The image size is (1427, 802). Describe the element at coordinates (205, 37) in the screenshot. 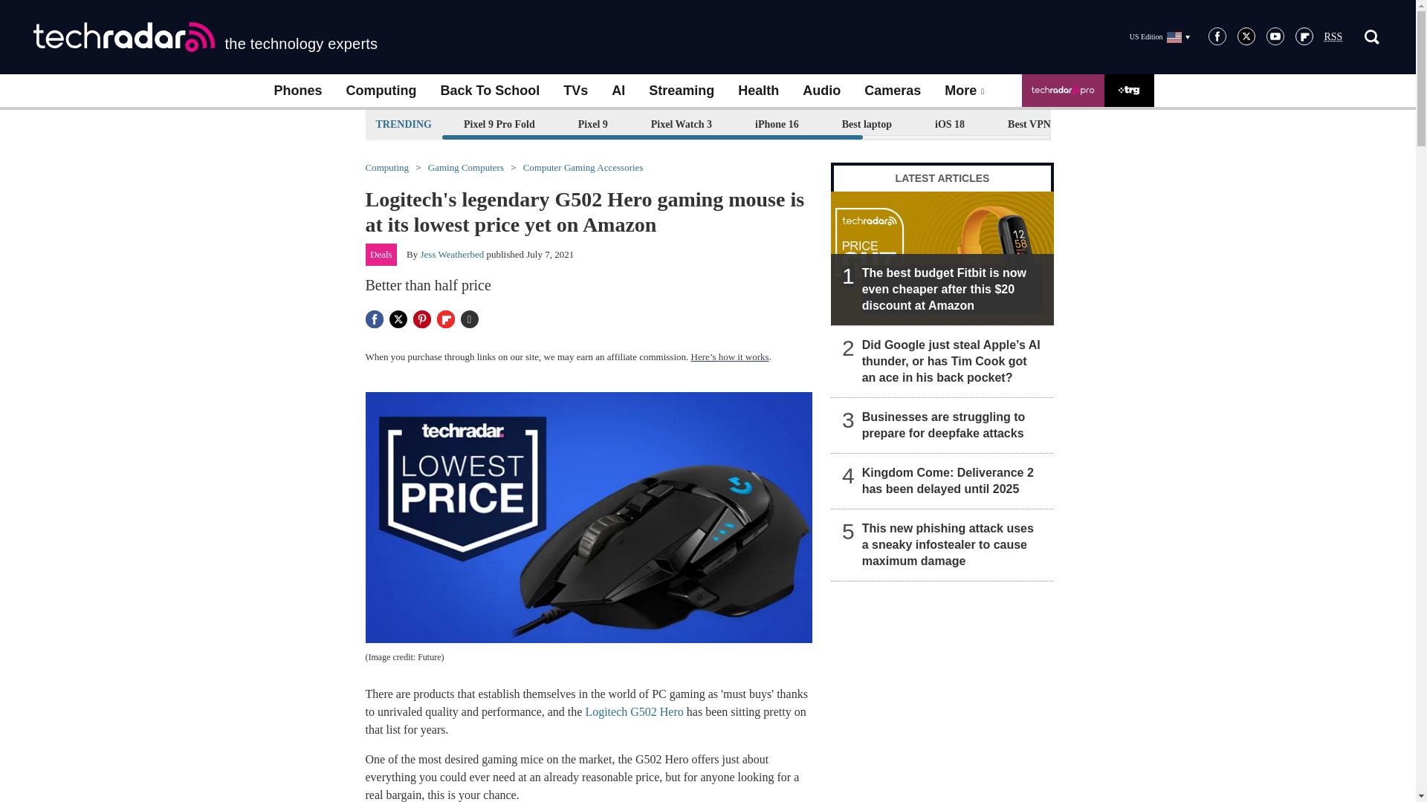

I see `the technology experts` at that location.